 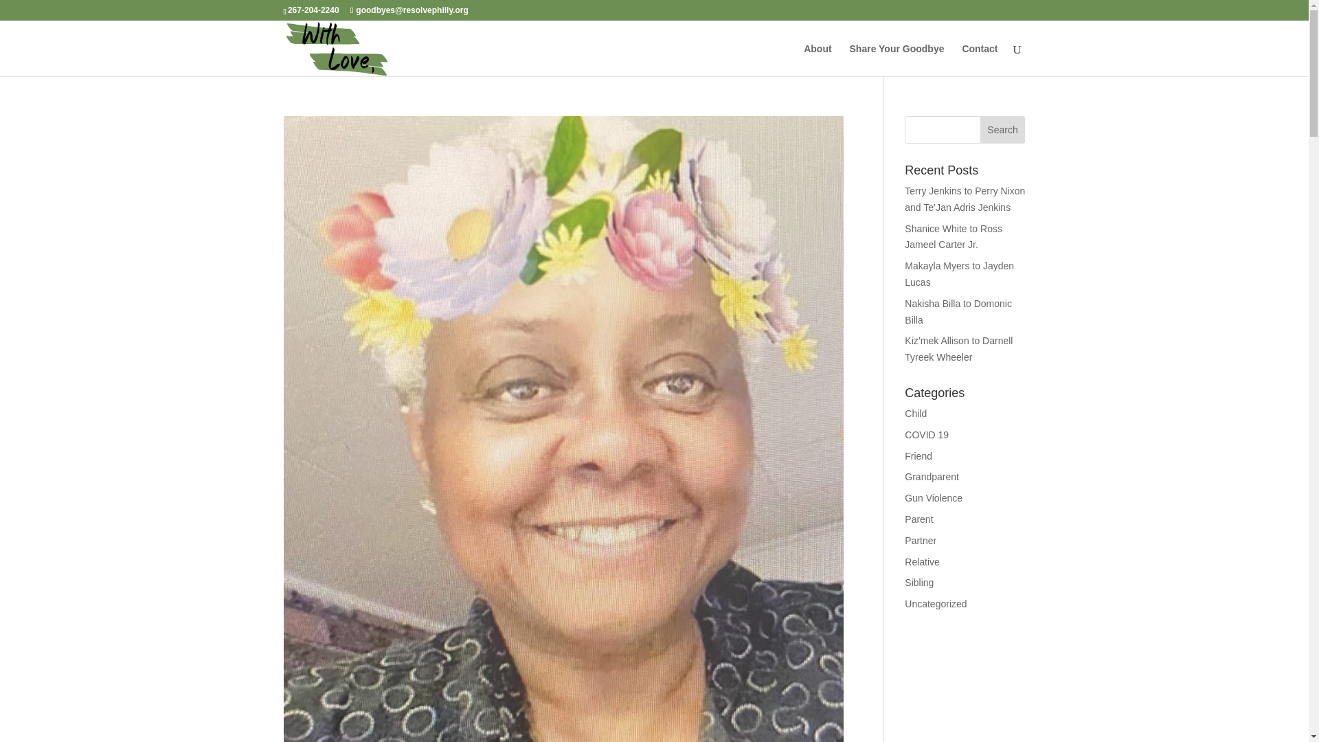 What do you see at coordinates (959, 274) in the screenshot?
I see `Makayla Myers to Jayden Lucas` at bounding box center [959, 274].